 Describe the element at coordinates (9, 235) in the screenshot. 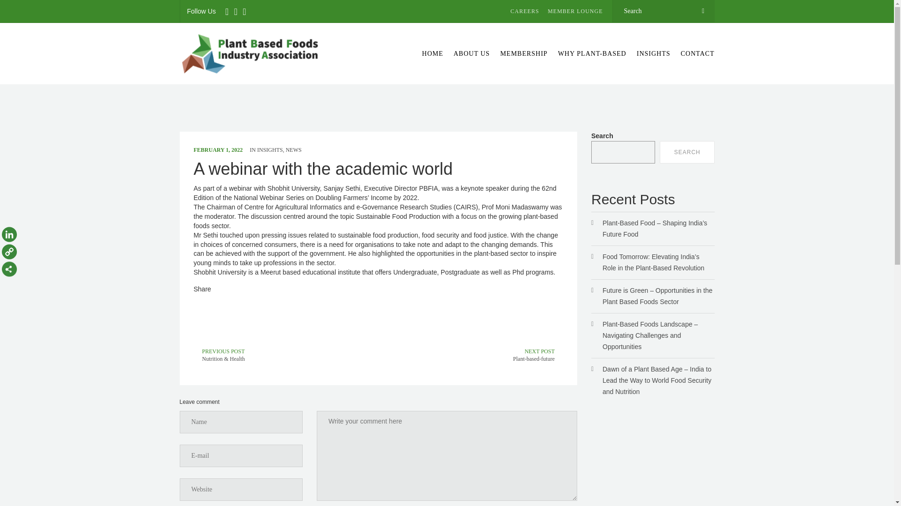

I see `INSIGHTS` at that location.